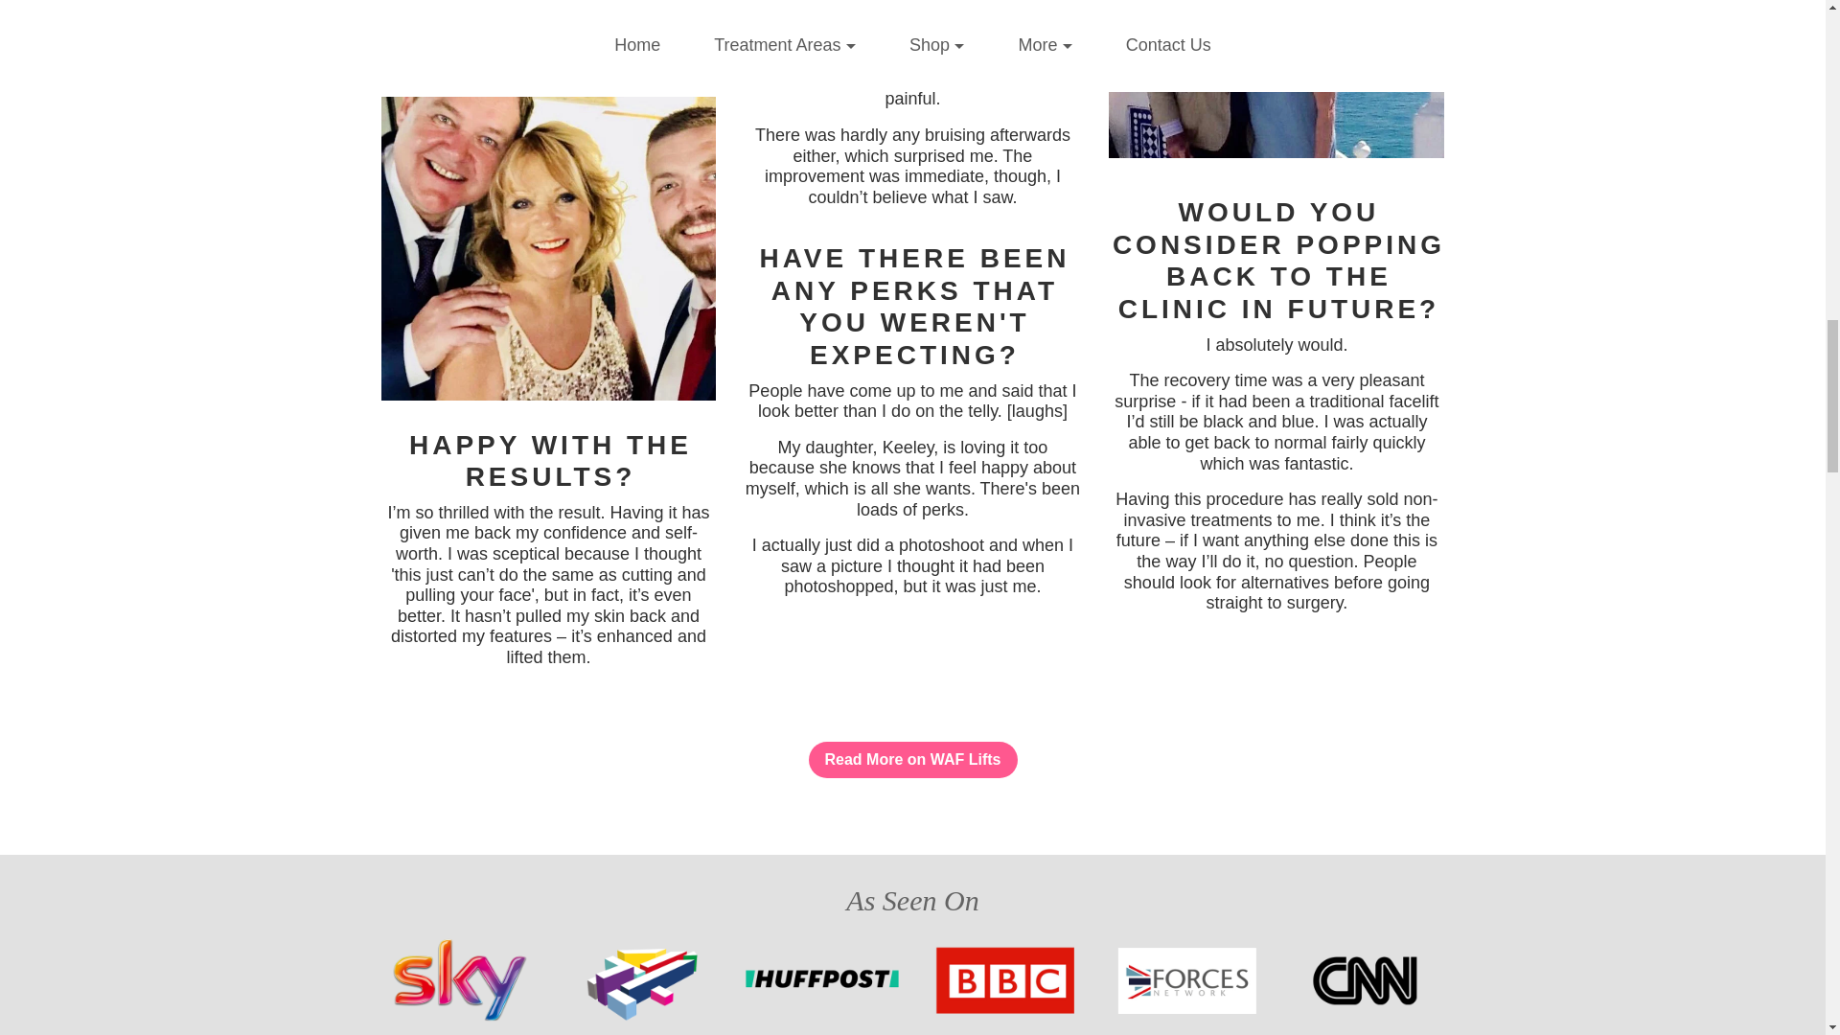 The width and height of the screenshot is (1840, 1035). What do you see at coordinates (912, 795) in the screenshot?
I see `Read More on WAF Lifts` at bounding box center [912, 795].